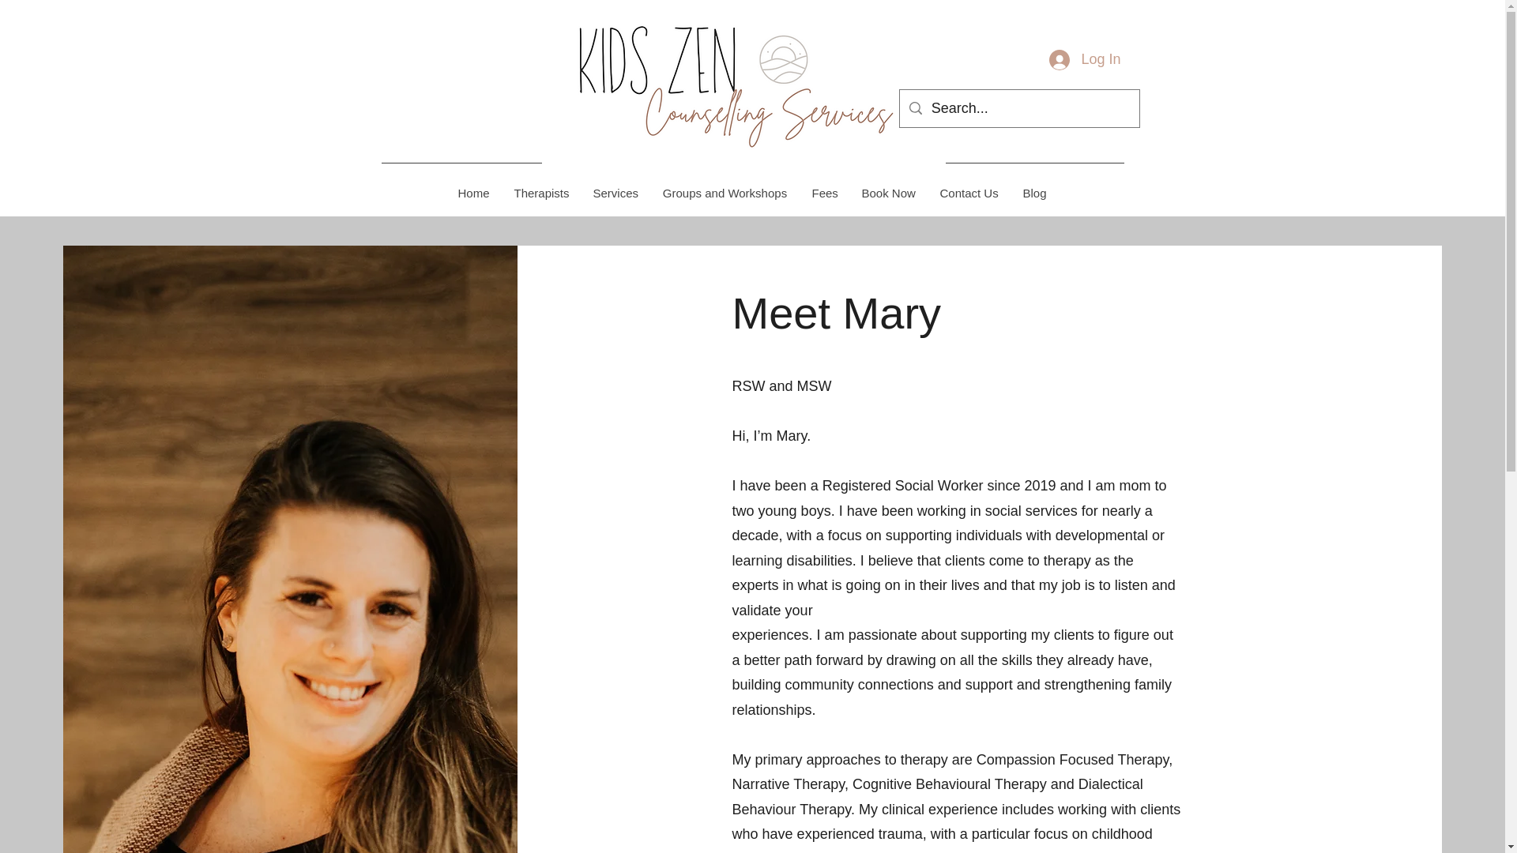 The image size is (1517, 853). Describe the element at coordinates (887, 193) in the screenshot. I see `Book Now` at that location.